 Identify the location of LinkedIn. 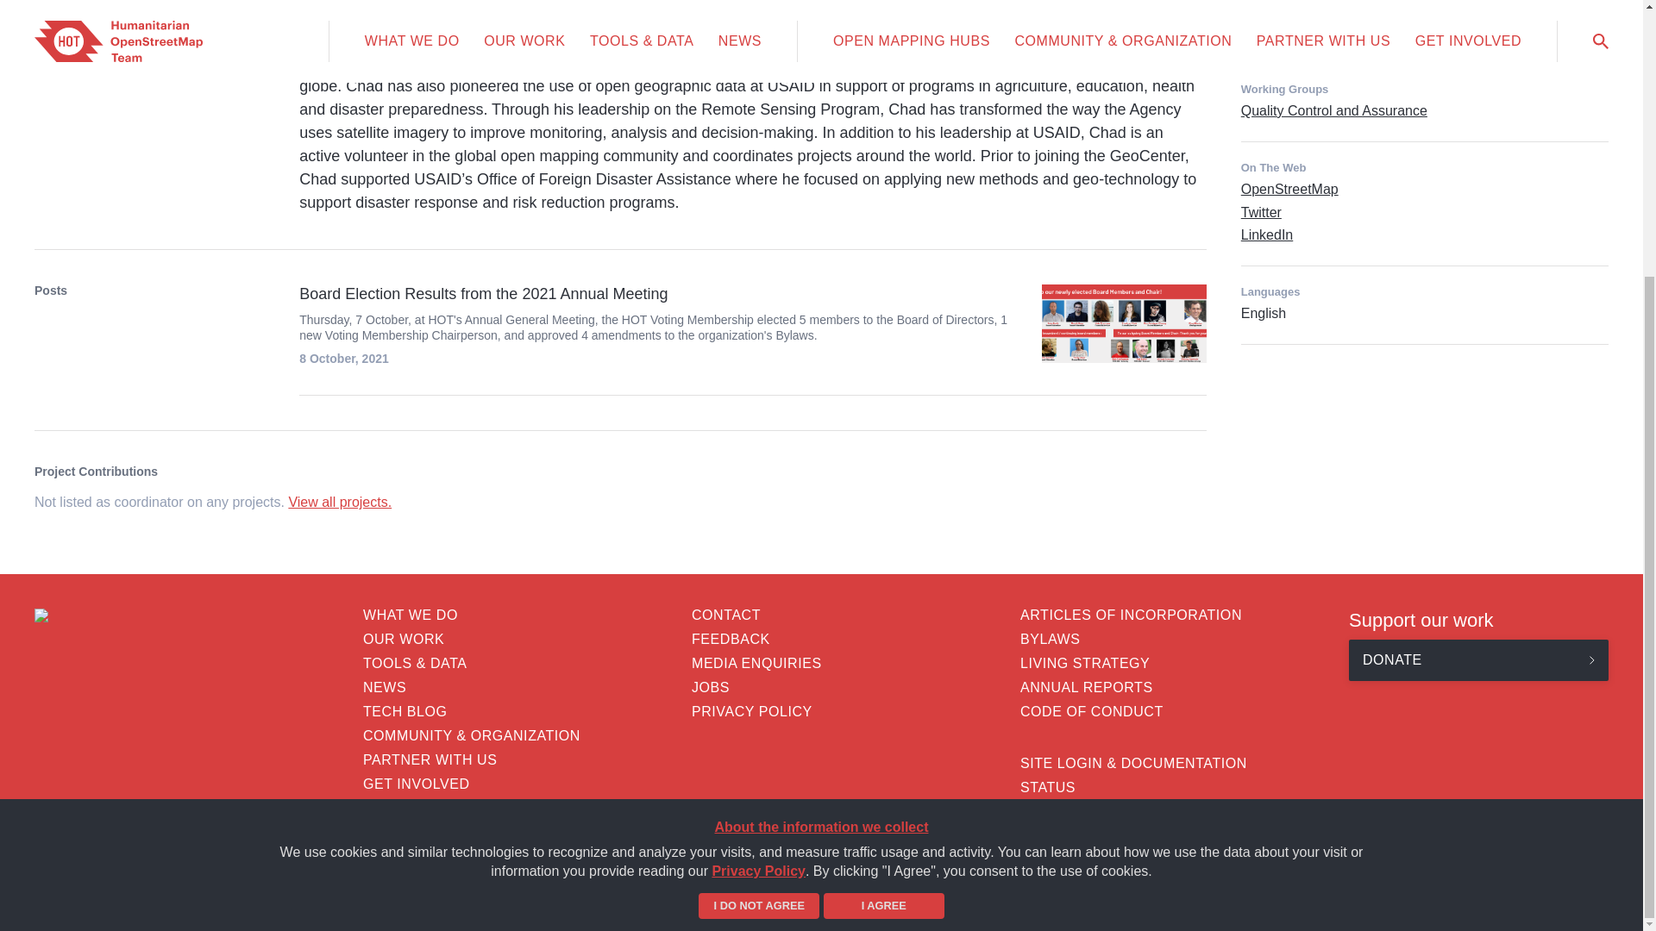
(1266, 234).